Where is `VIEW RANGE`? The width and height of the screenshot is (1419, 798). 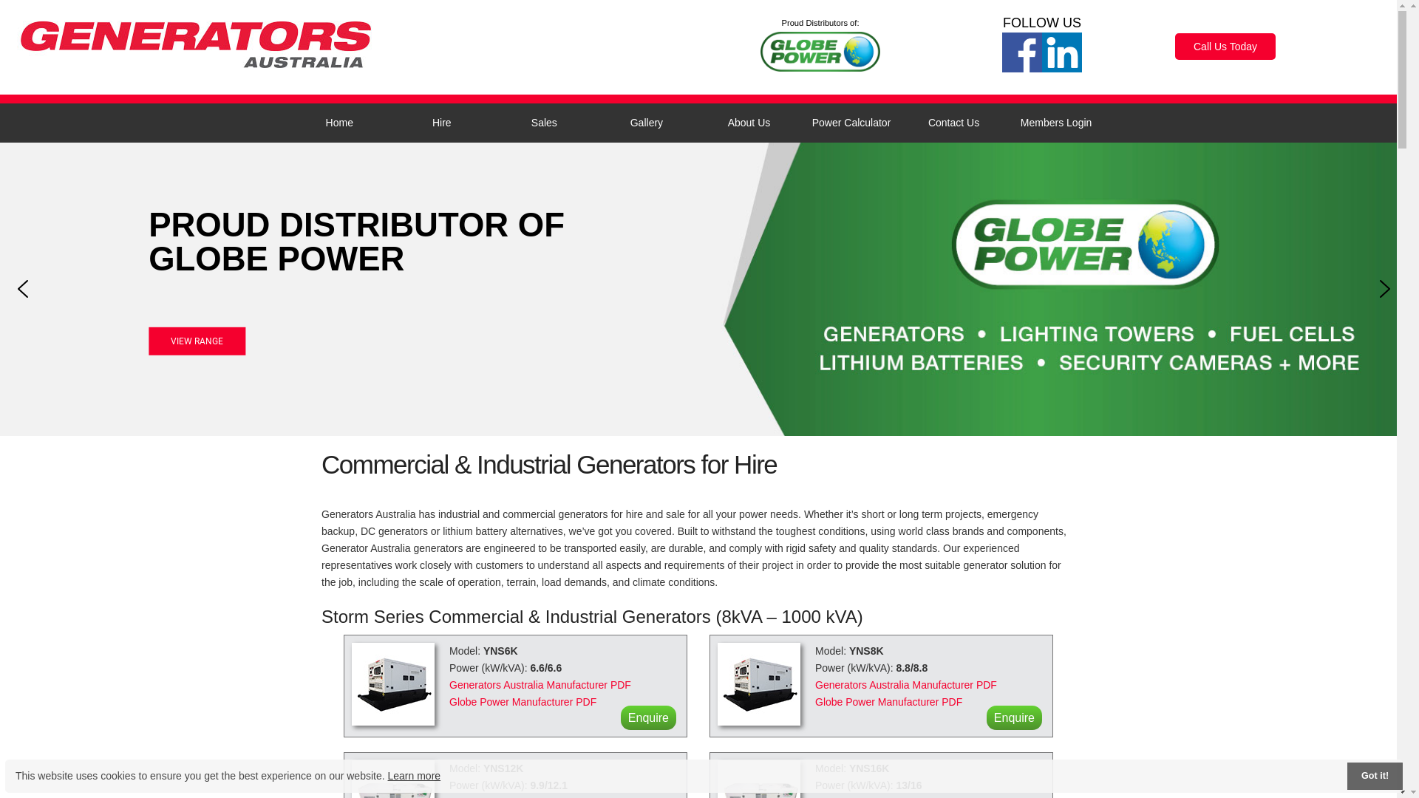 VIEW RANGE is located at coordinates (200, 341).